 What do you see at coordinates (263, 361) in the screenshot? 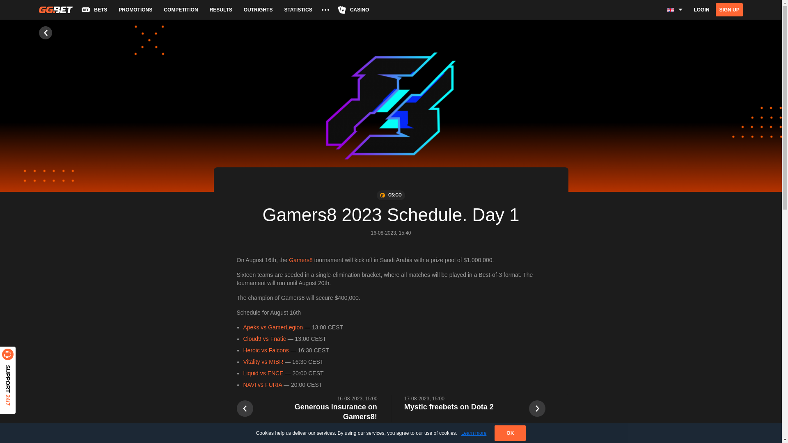
I see `Vitality vs MIBR` at bounding box center [263, 361].